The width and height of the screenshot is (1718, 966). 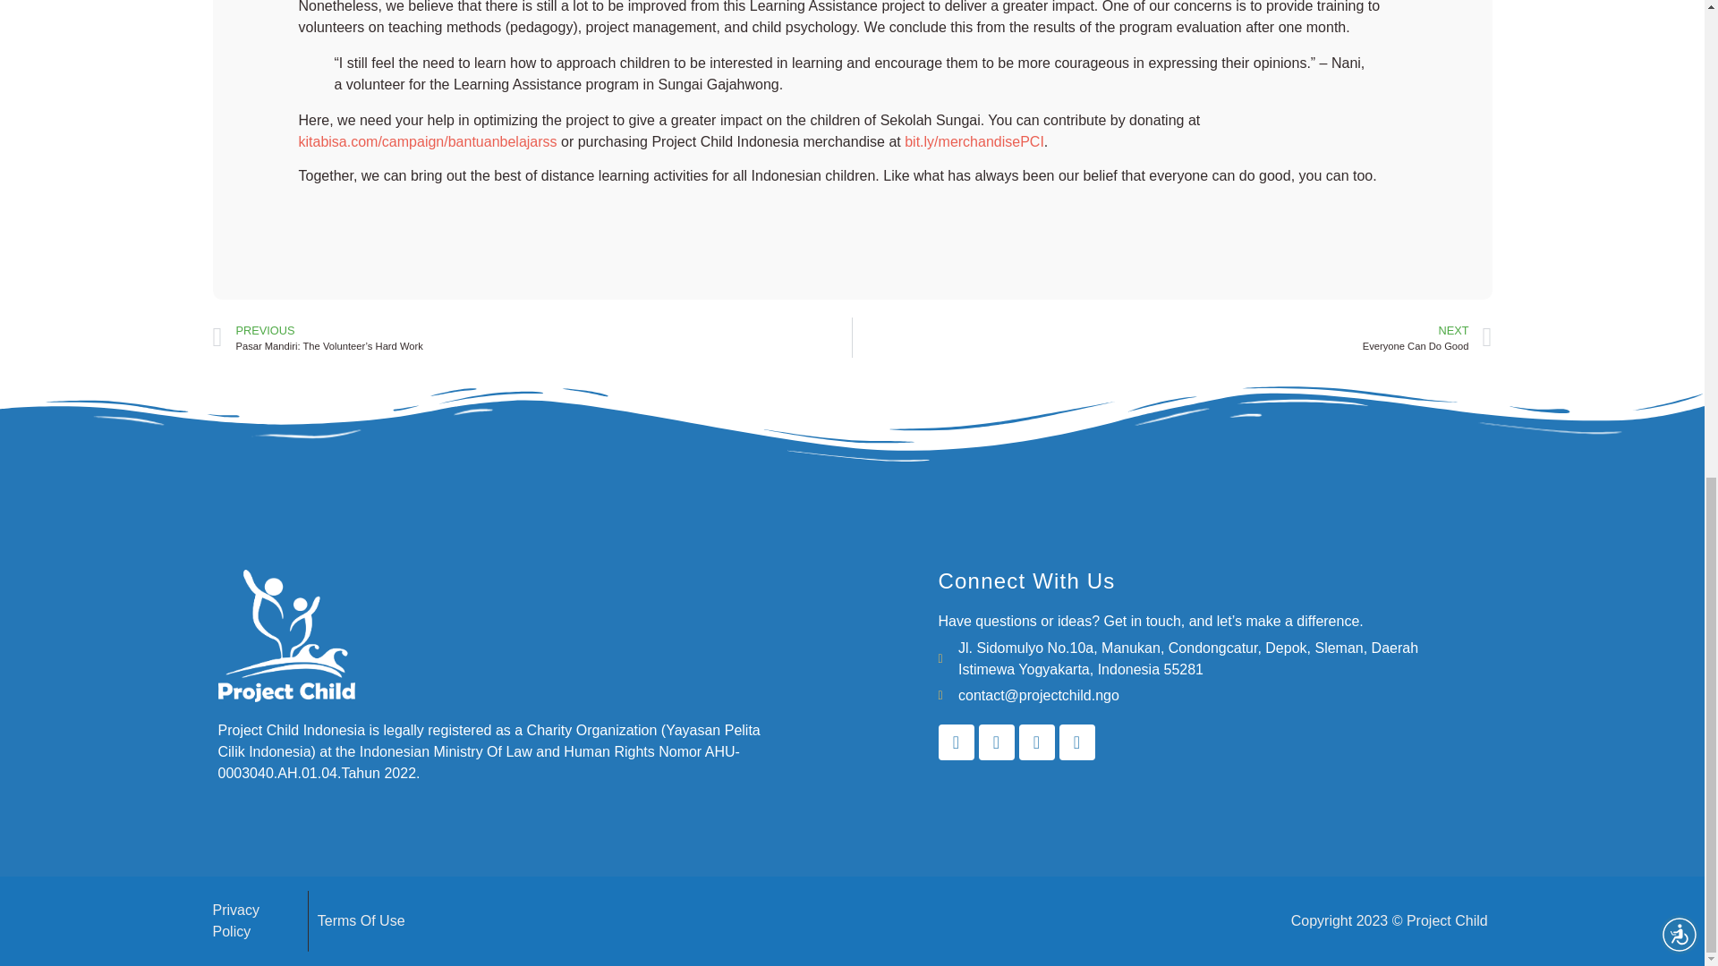 I want to click on Accessibility Menu, so click(x=1679, y=5).